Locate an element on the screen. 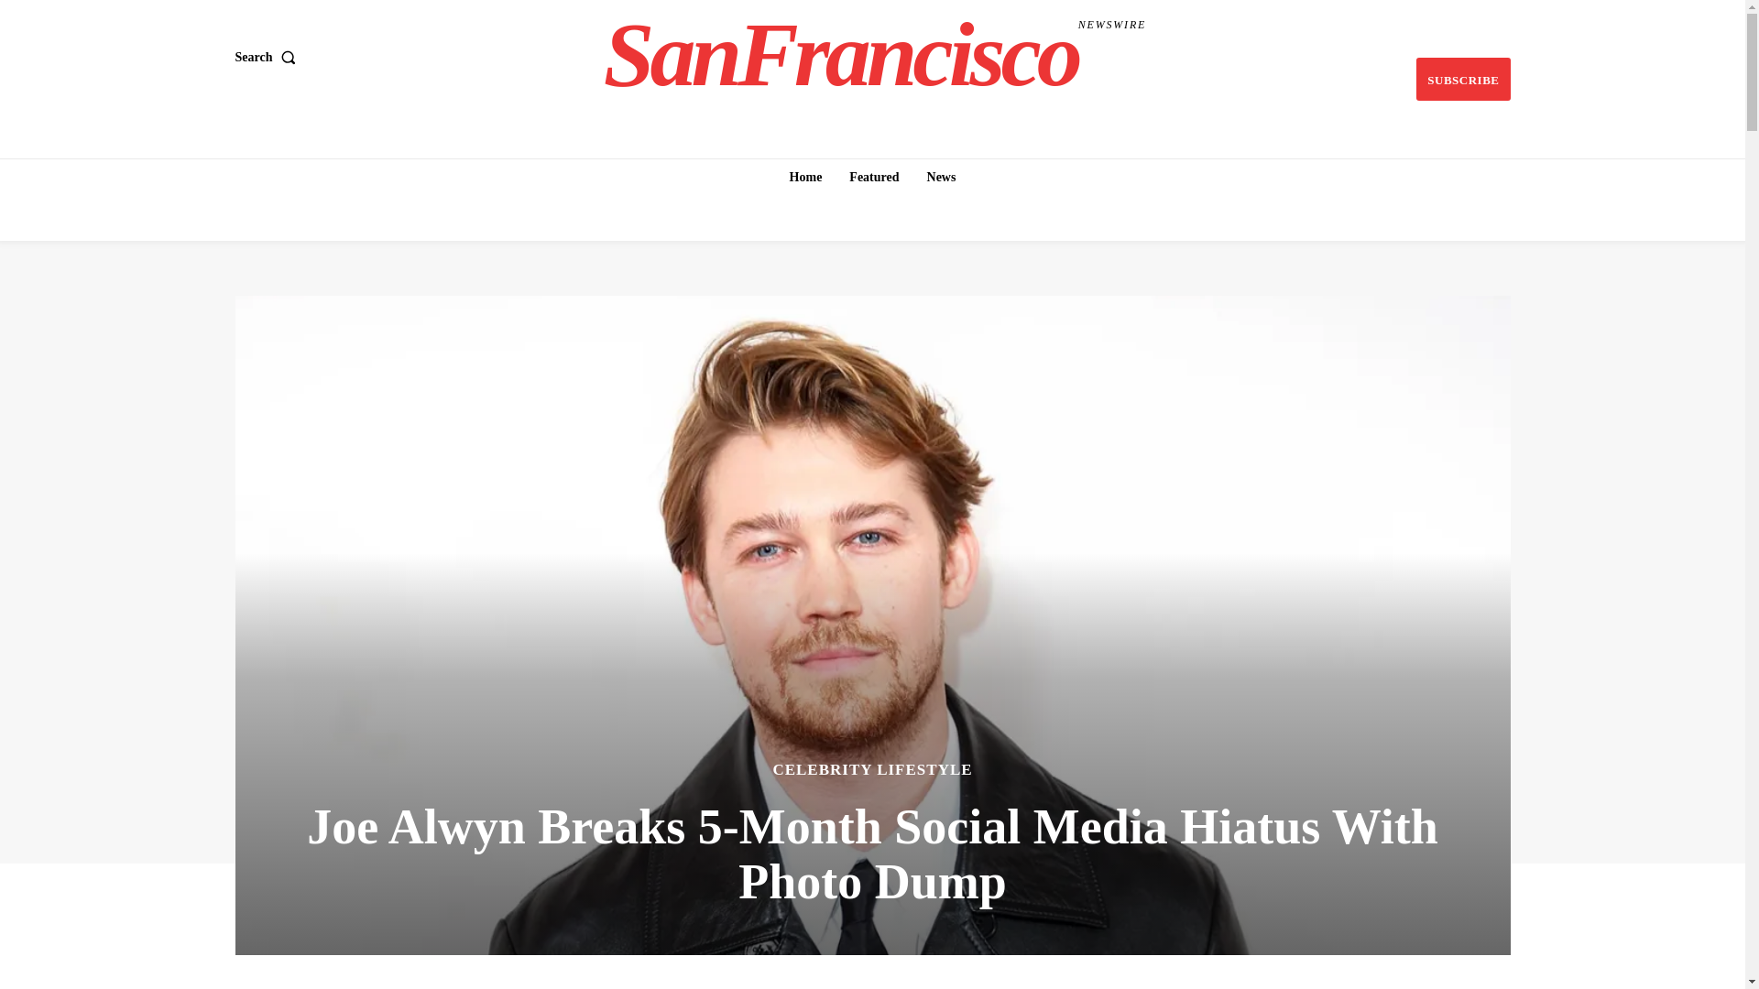 This screenshot has width=1759, height=989. SUBSCRIBE is located at coordinates (268, 58).